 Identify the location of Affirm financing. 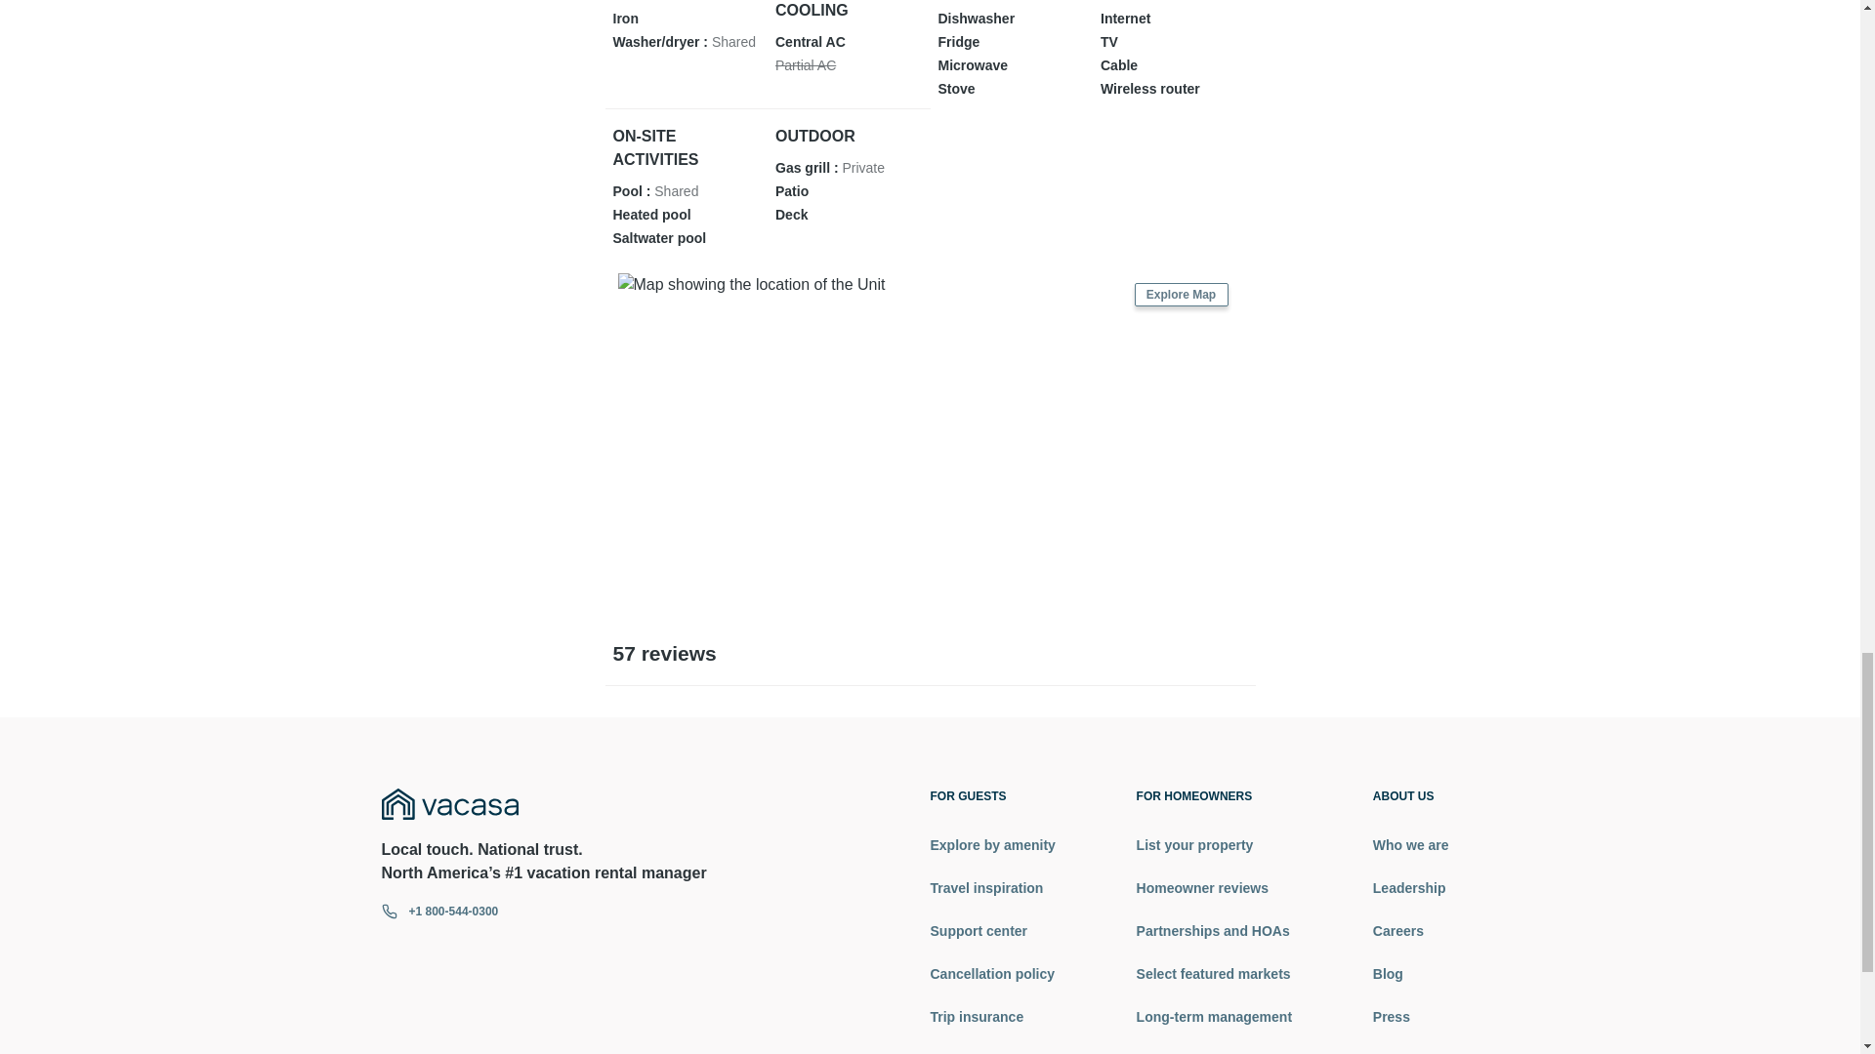
(992, 1052).